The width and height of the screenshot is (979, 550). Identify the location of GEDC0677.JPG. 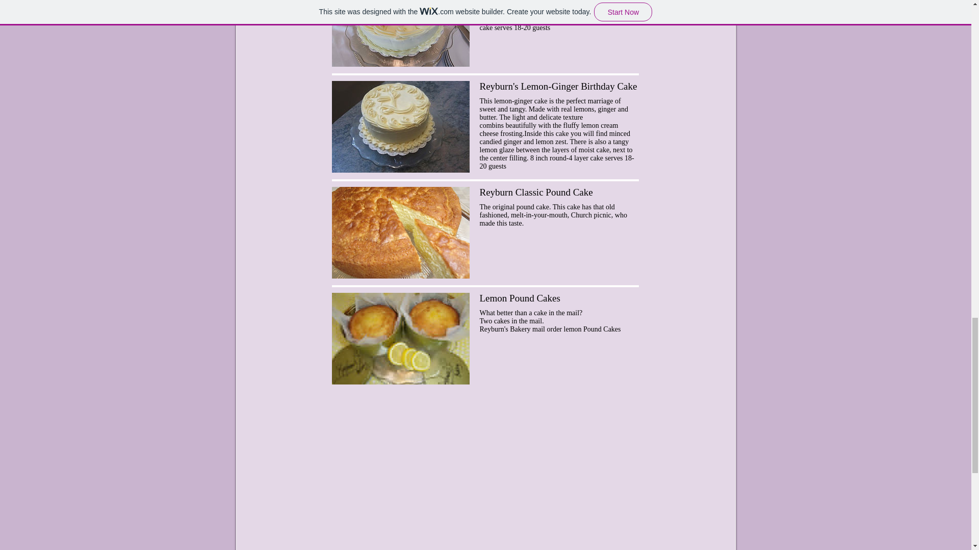
(400, 338).